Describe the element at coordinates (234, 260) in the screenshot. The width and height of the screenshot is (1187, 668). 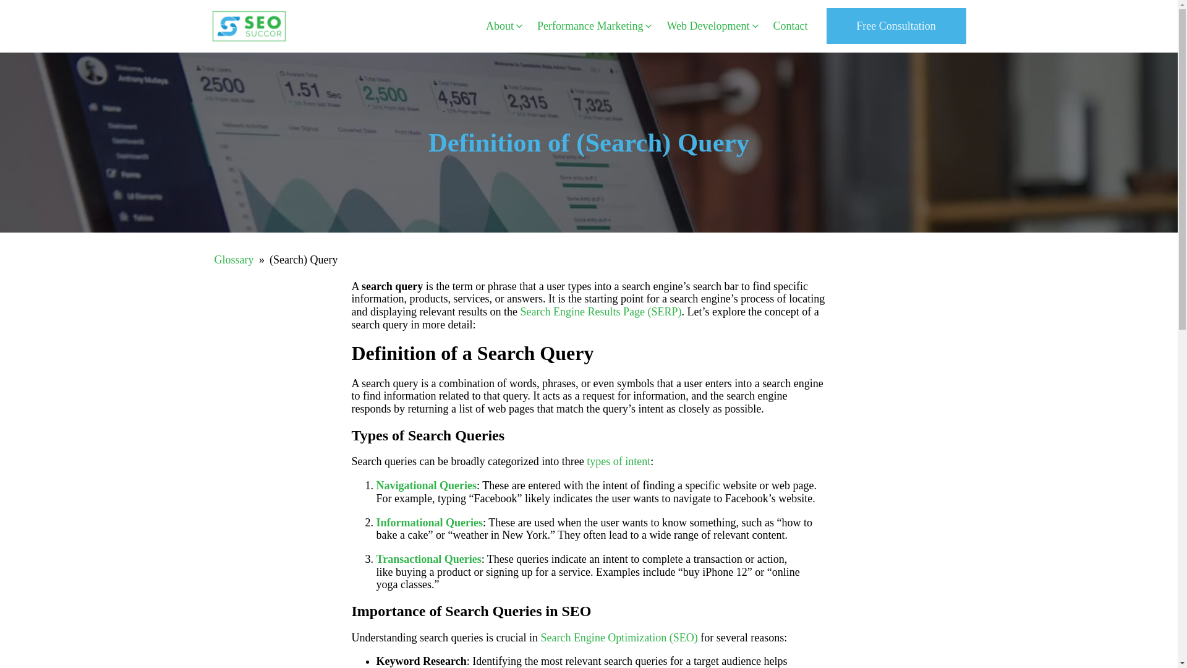
I see `Breadcrumb link to Glossary` at that location.